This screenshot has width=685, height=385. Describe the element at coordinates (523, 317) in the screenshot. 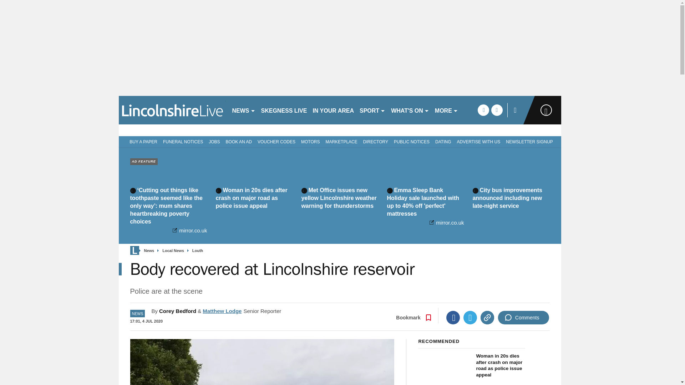

I see `Comments` at that location.